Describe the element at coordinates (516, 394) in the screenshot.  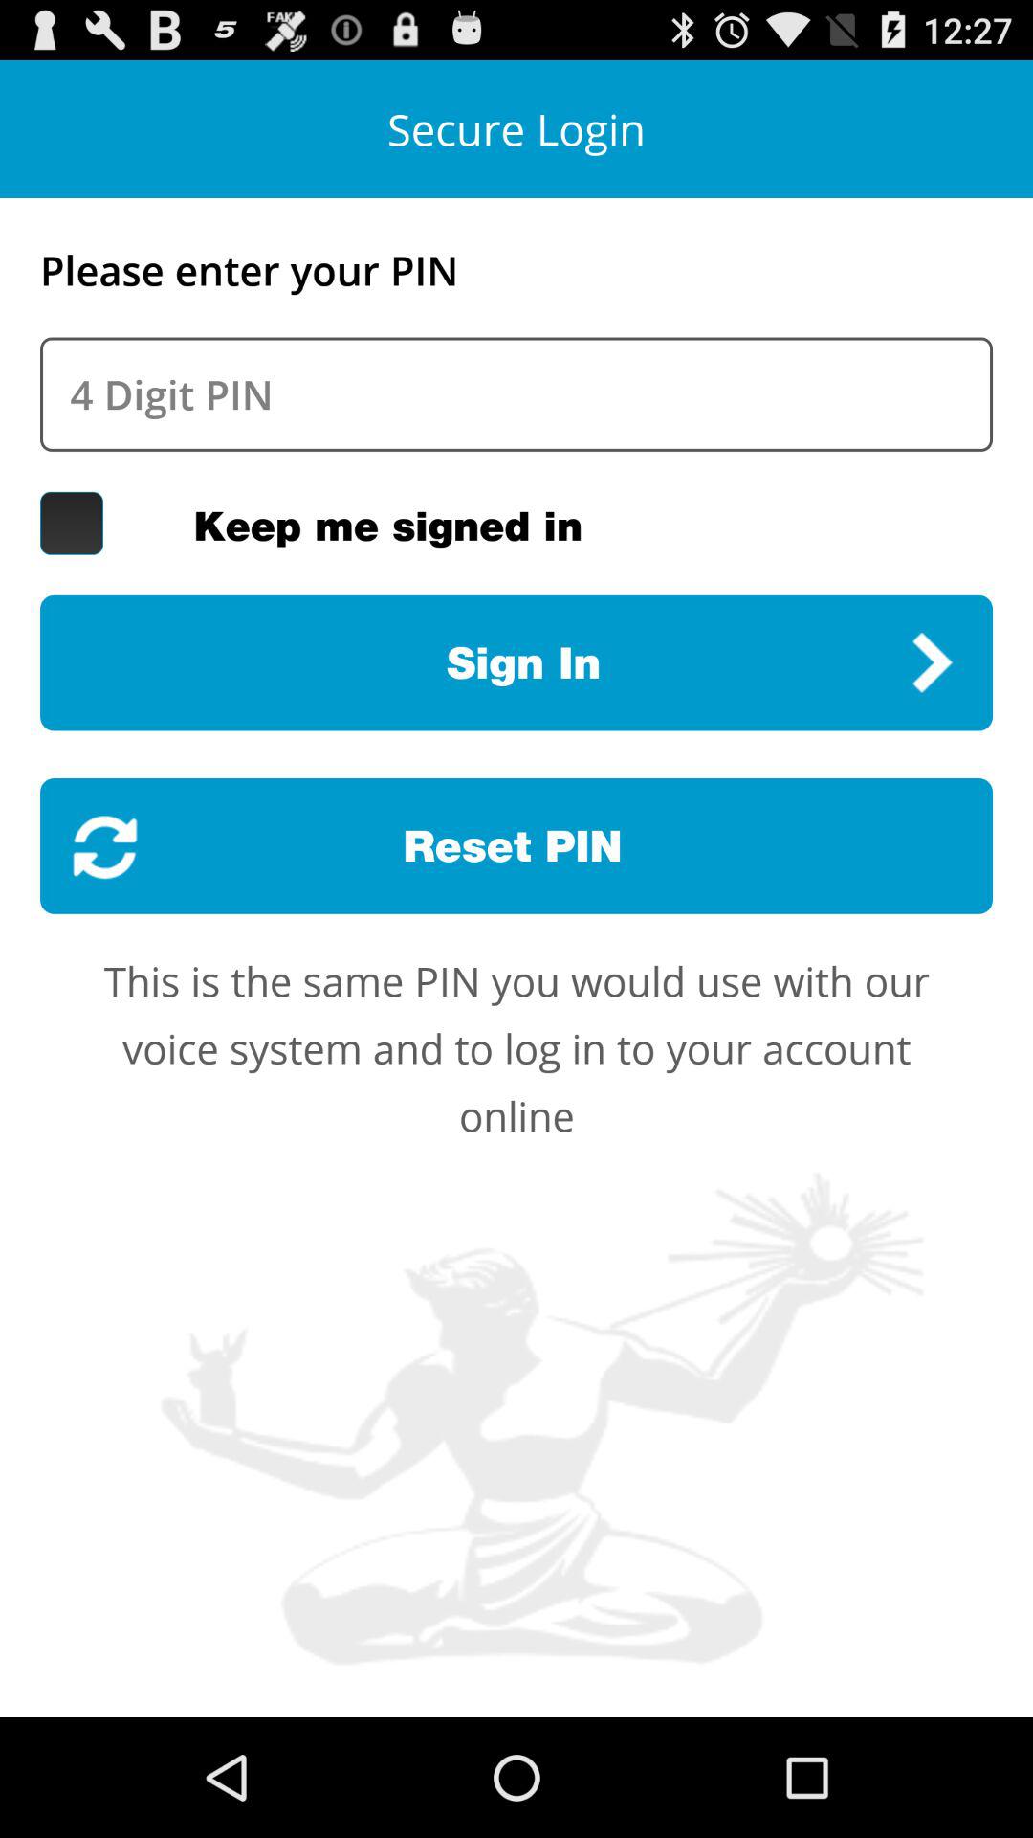
I see `enter your pin number` at that location.